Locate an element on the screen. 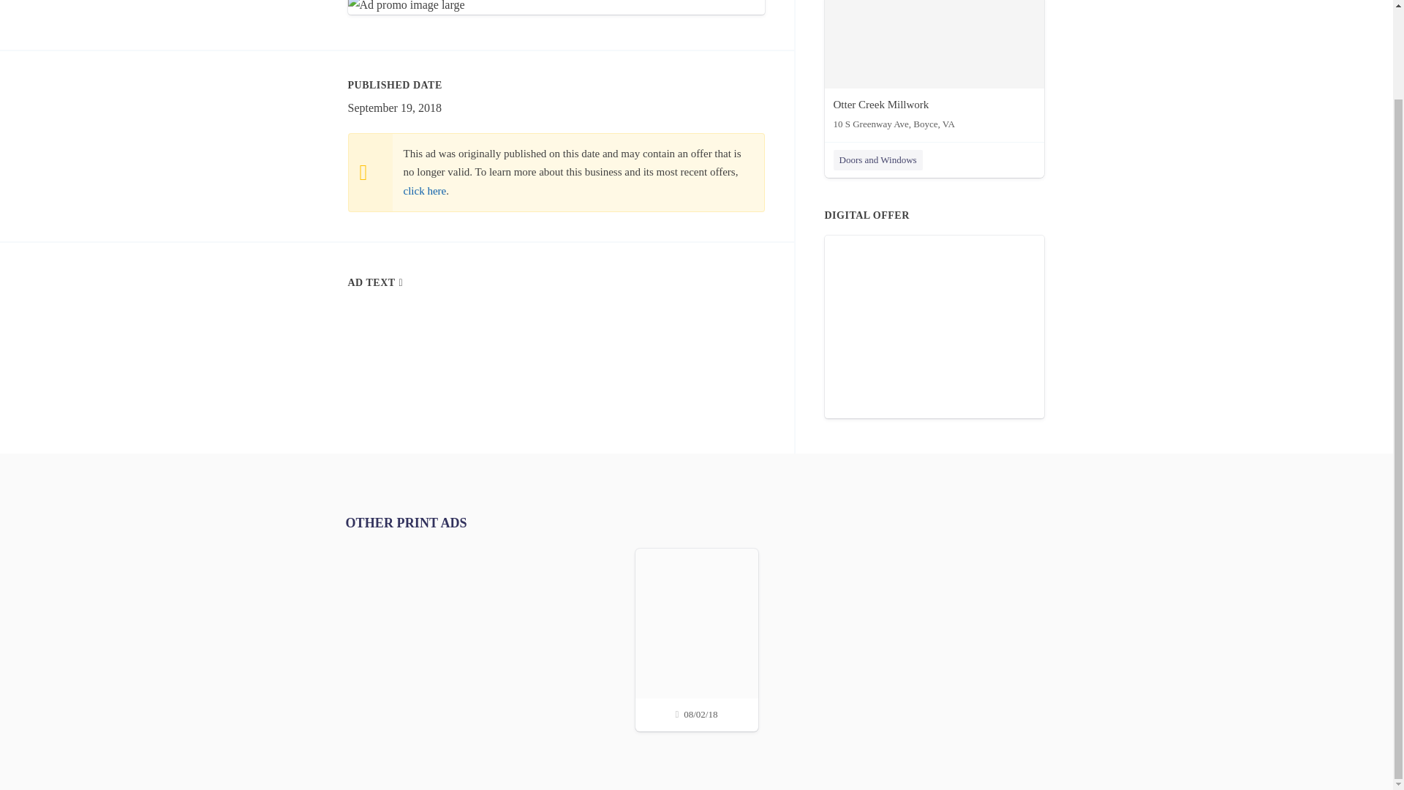 This screenshot has width=1404, height=790. click here is located at coordinates (425, 190).